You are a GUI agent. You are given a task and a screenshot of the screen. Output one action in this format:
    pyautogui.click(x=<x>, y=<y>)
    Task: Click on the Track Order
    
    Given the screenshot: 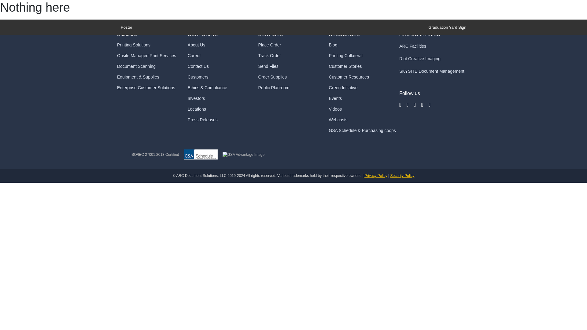 What is the action you would take?
    pyautogui.click(x=270, y=56)
    